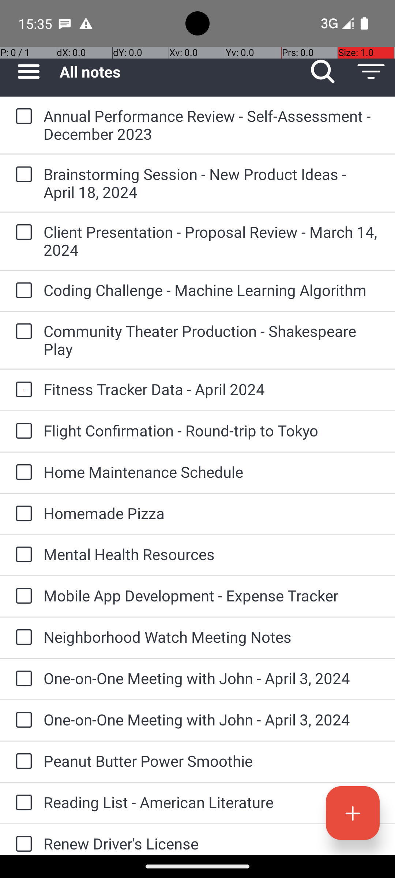 Image resolution: width=395 pixels, height=878 pixels. I want to click on Reading List - American Literature, so click(212, 802).